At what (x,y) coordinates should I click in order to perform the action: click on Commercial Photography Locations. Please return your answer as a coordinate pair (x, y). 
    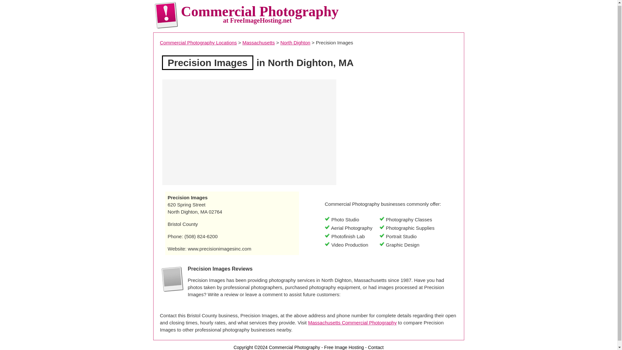
    Looking at the image, I should click on (198, 43).